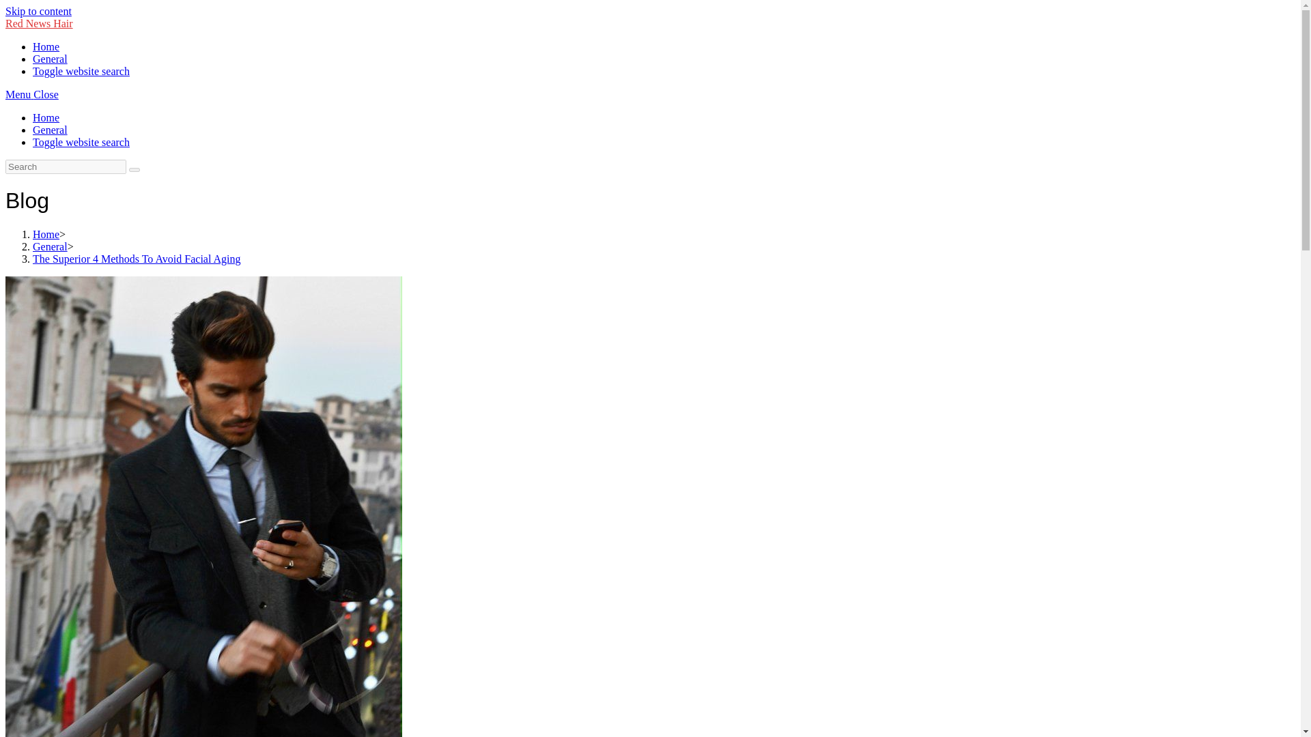 The height and width of the screenshot is (737, 1311). I want to click on Toggle website search, so click(81, 142).